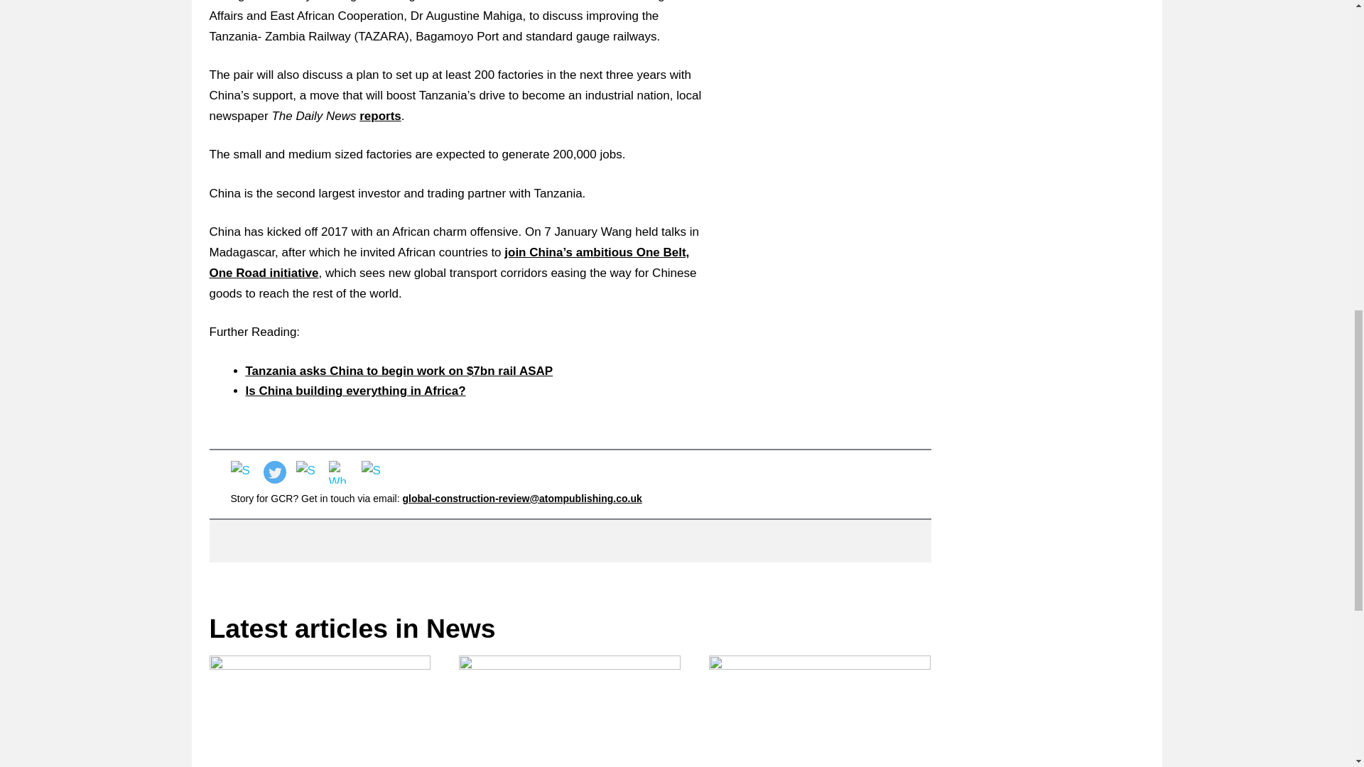 This screenshot has height=767, width=1364. What do you see at coordinates (242, 472) in the screenshot?
I see `Share on Facebook` at bounding box center [242, 472].